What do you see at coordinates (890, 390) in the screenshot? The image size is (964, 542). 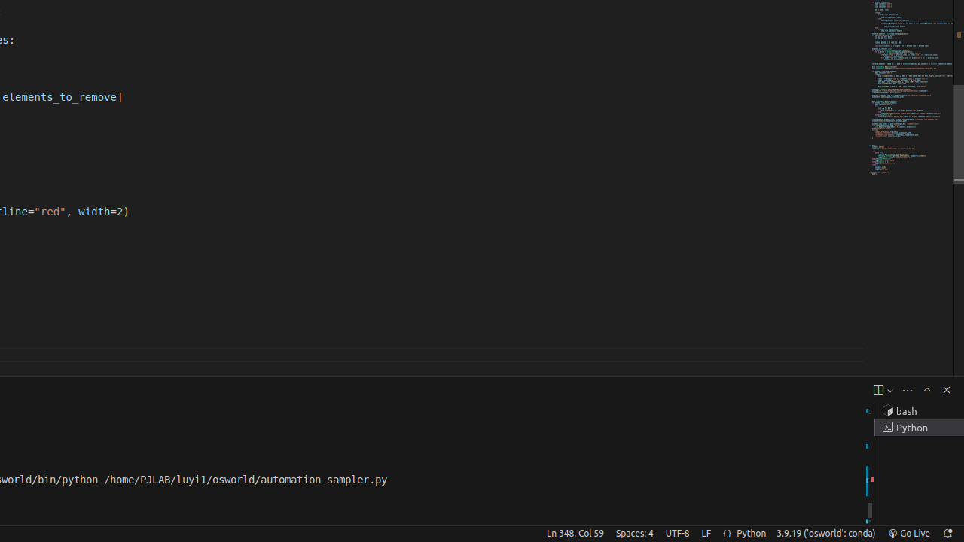 I see `Launch Profile...` at bounding box center [890, 390].